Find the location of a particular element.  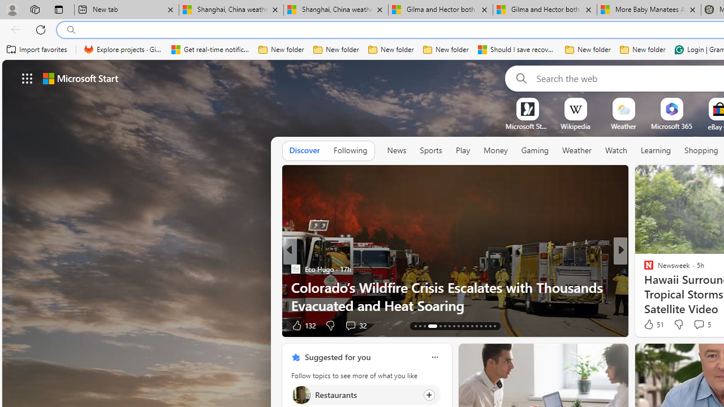

7 Like is located at coordinates (648, 324).